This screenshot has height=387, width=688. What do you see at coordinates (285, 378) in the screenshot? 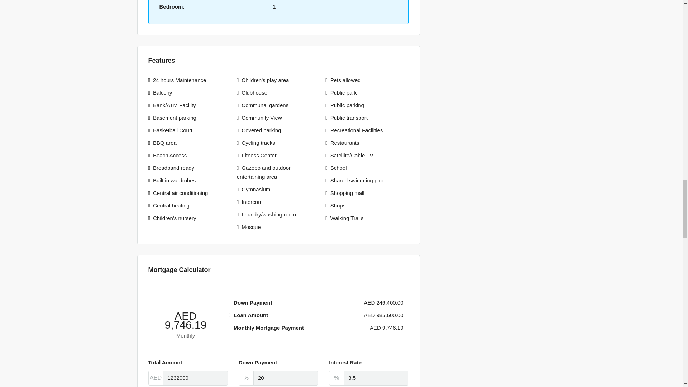
I see `20` at bounding box center [285, 378].